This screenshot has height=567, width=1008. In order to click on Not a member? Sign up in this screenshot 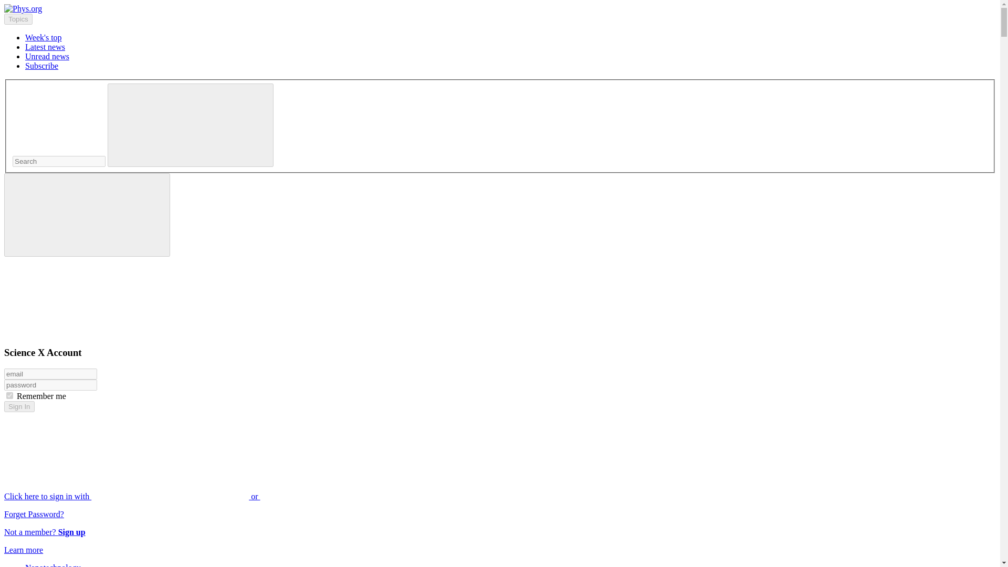, I will do `click(45, 532)`.